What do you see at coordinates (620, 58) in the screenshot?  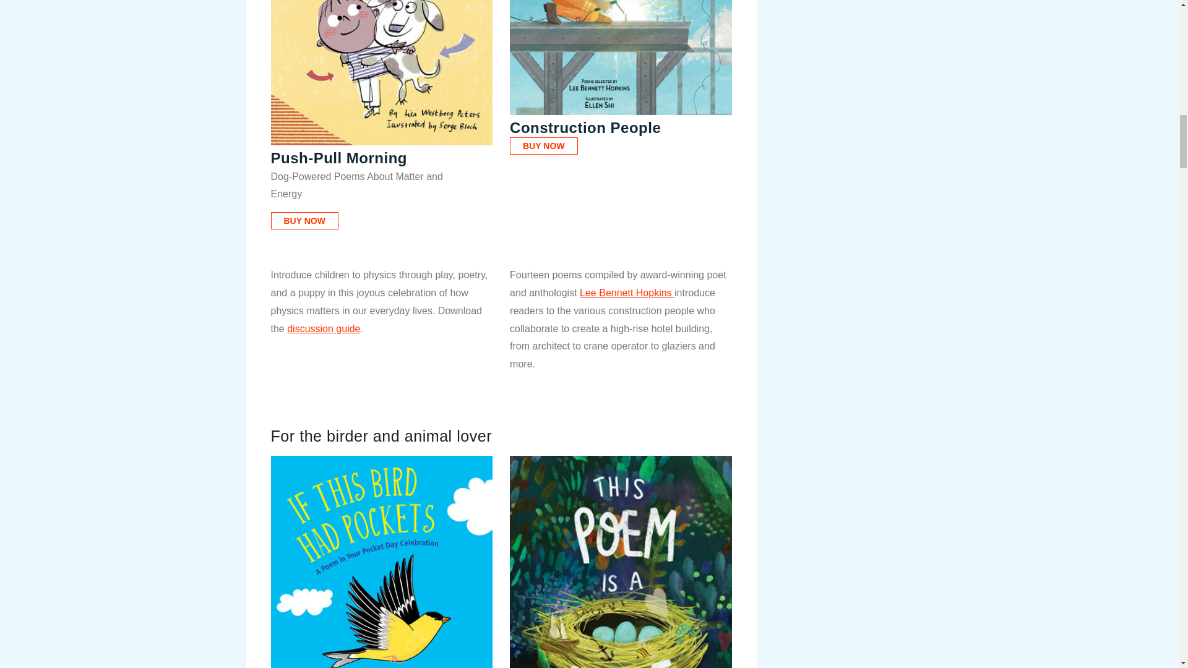 I see `Construction People` at bounding box center [620, 58].